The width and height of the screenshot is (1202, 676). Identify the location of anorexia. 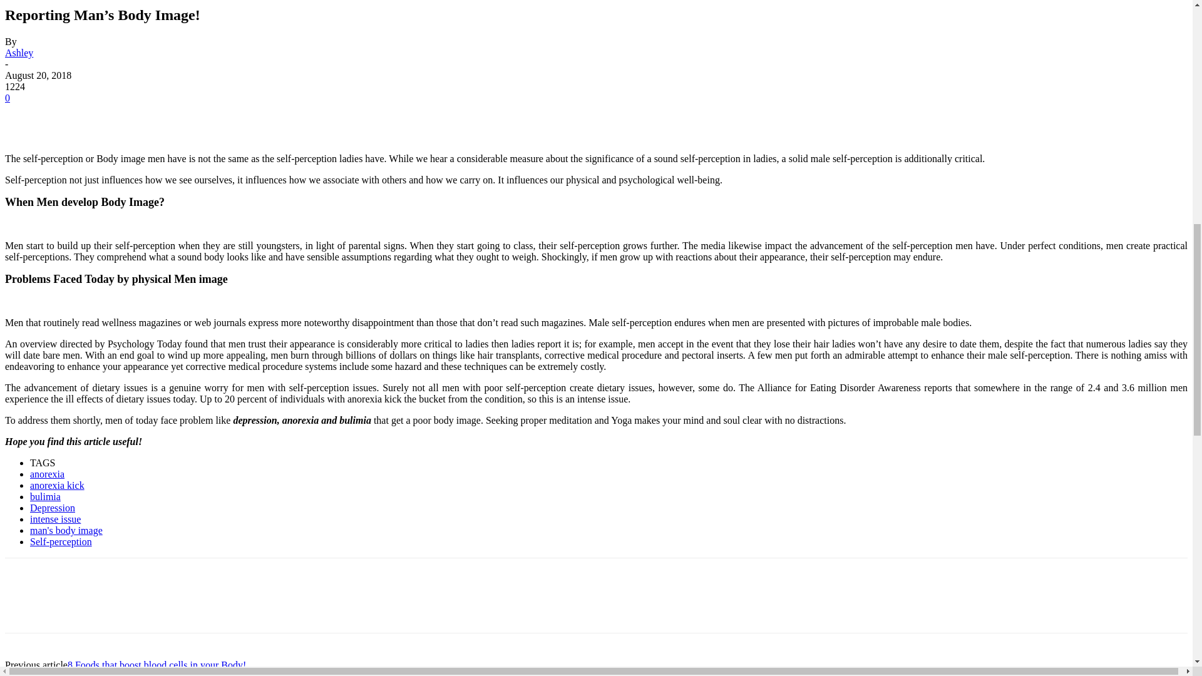
(48, 474).